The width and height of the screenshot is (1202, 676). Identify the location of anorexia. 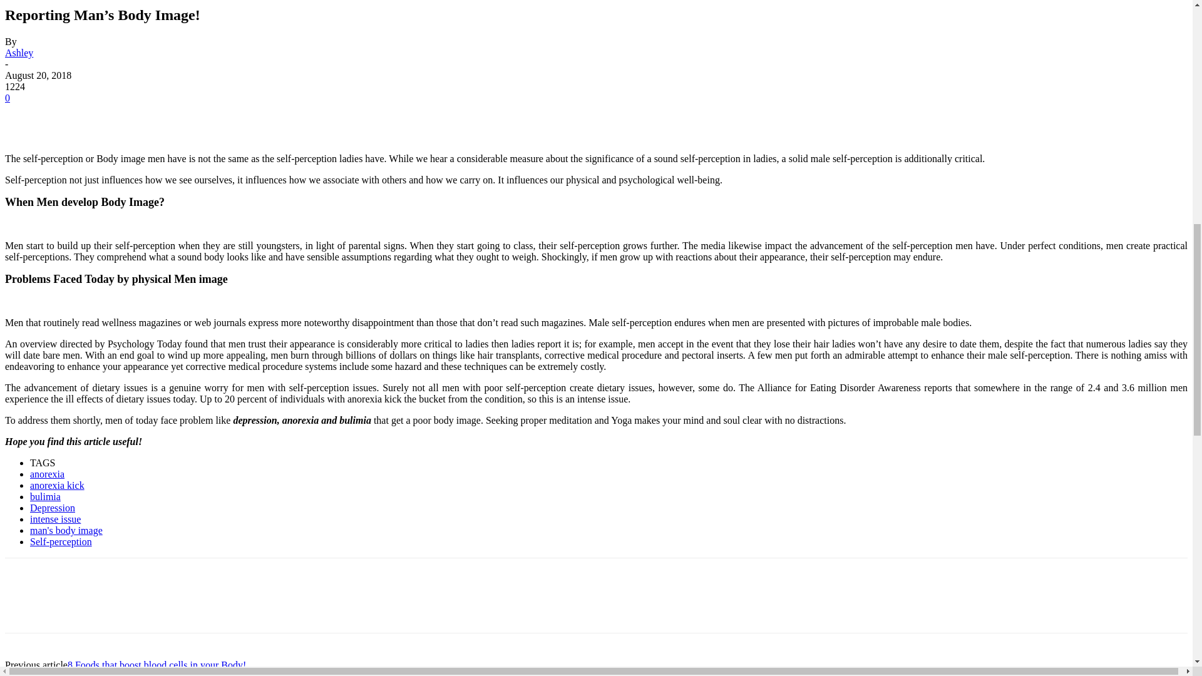
(48, 474).